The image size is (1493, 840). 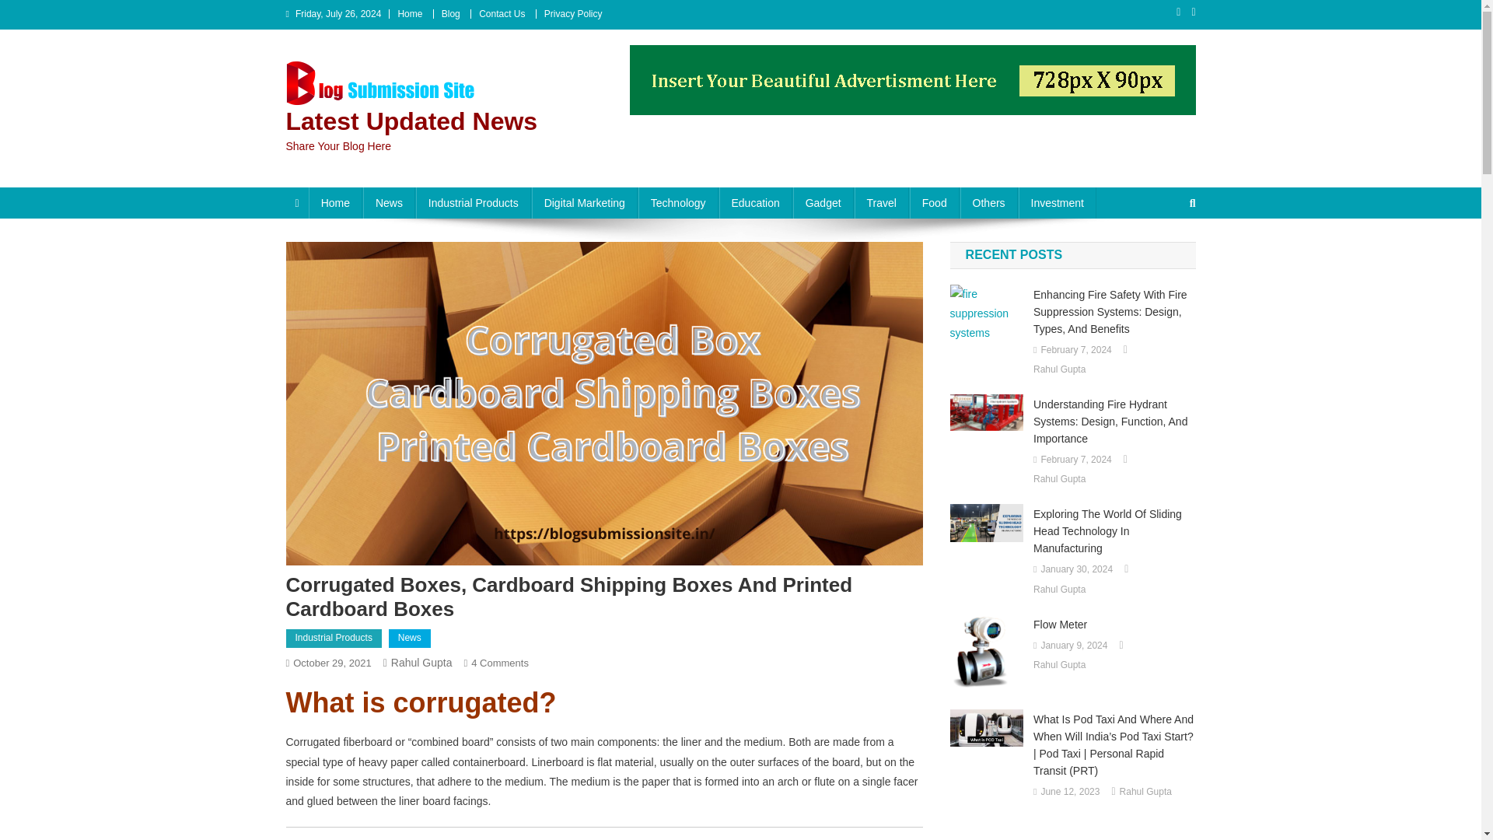 I want to click on Home, so click(x=336, y=202).